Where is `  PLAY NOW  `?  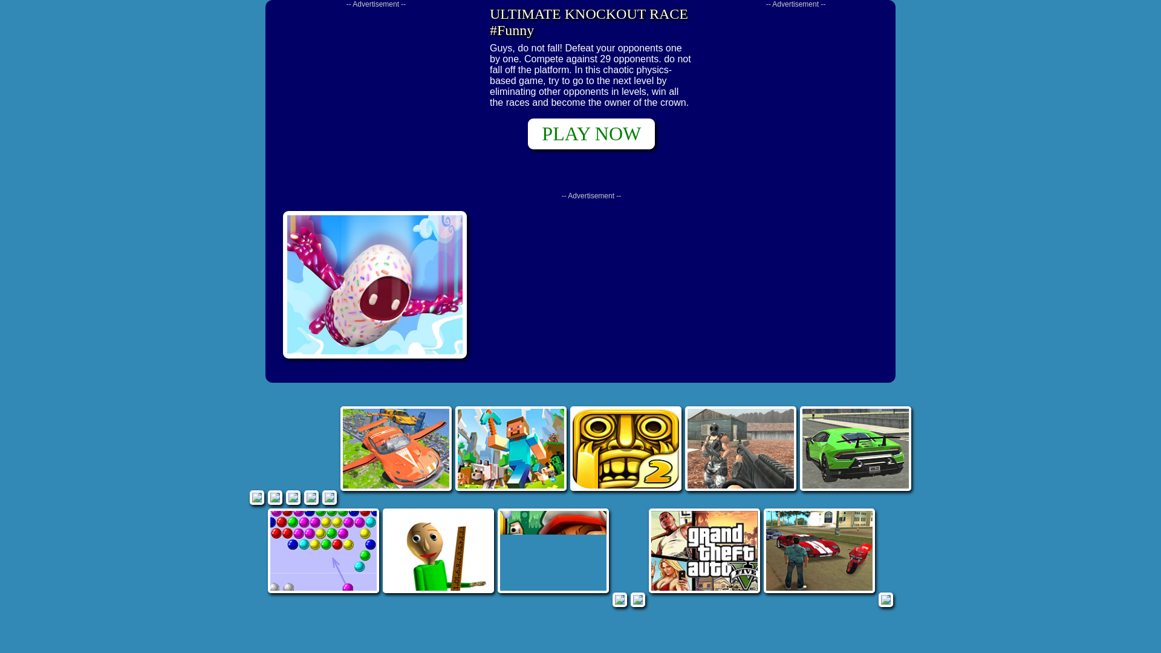   PLAY NOW   is located at coordinates (591, 134).